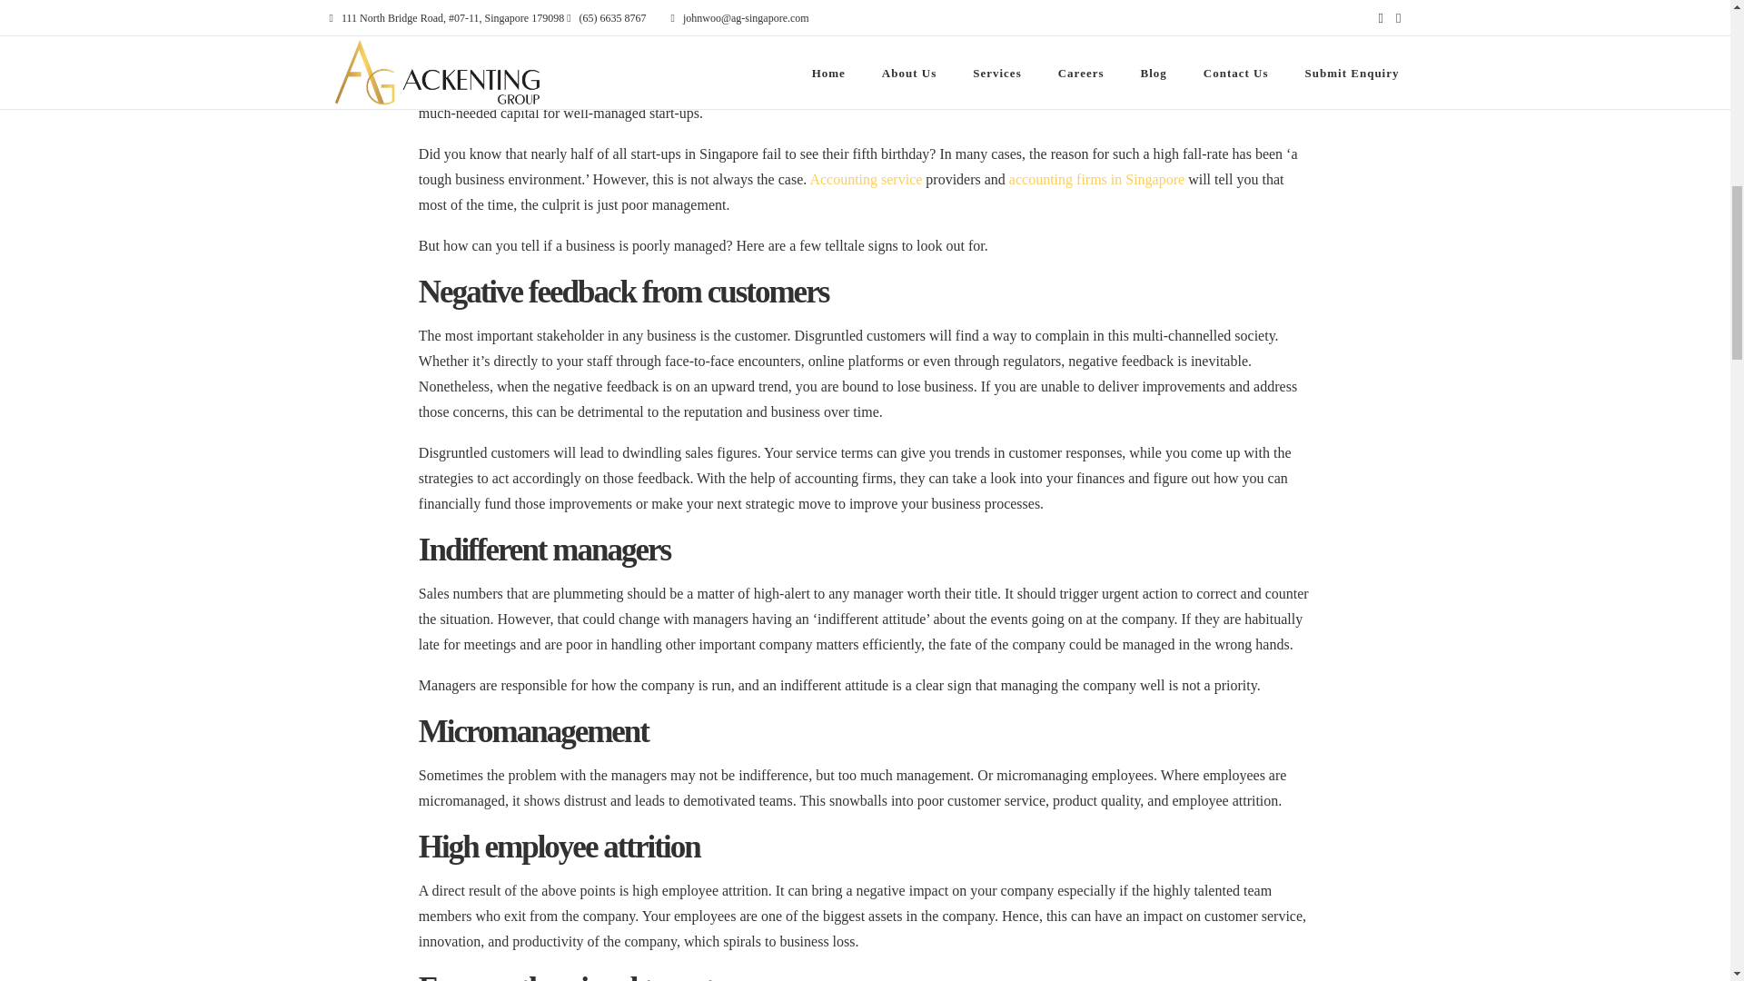  Describe the element at coordinates (1096, 180) in the screenshot. I see `Accounting Firms In Singapore, Accounting Firms Singapore` at that location.